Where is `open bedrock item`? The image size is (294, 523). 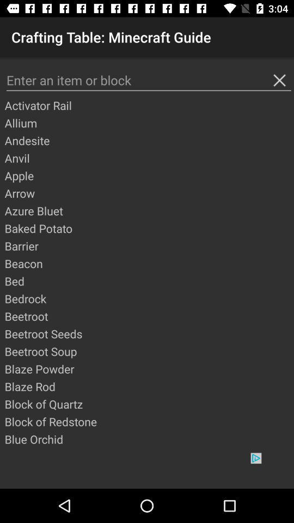 open bedrock item is located at coordinates (149, 299).